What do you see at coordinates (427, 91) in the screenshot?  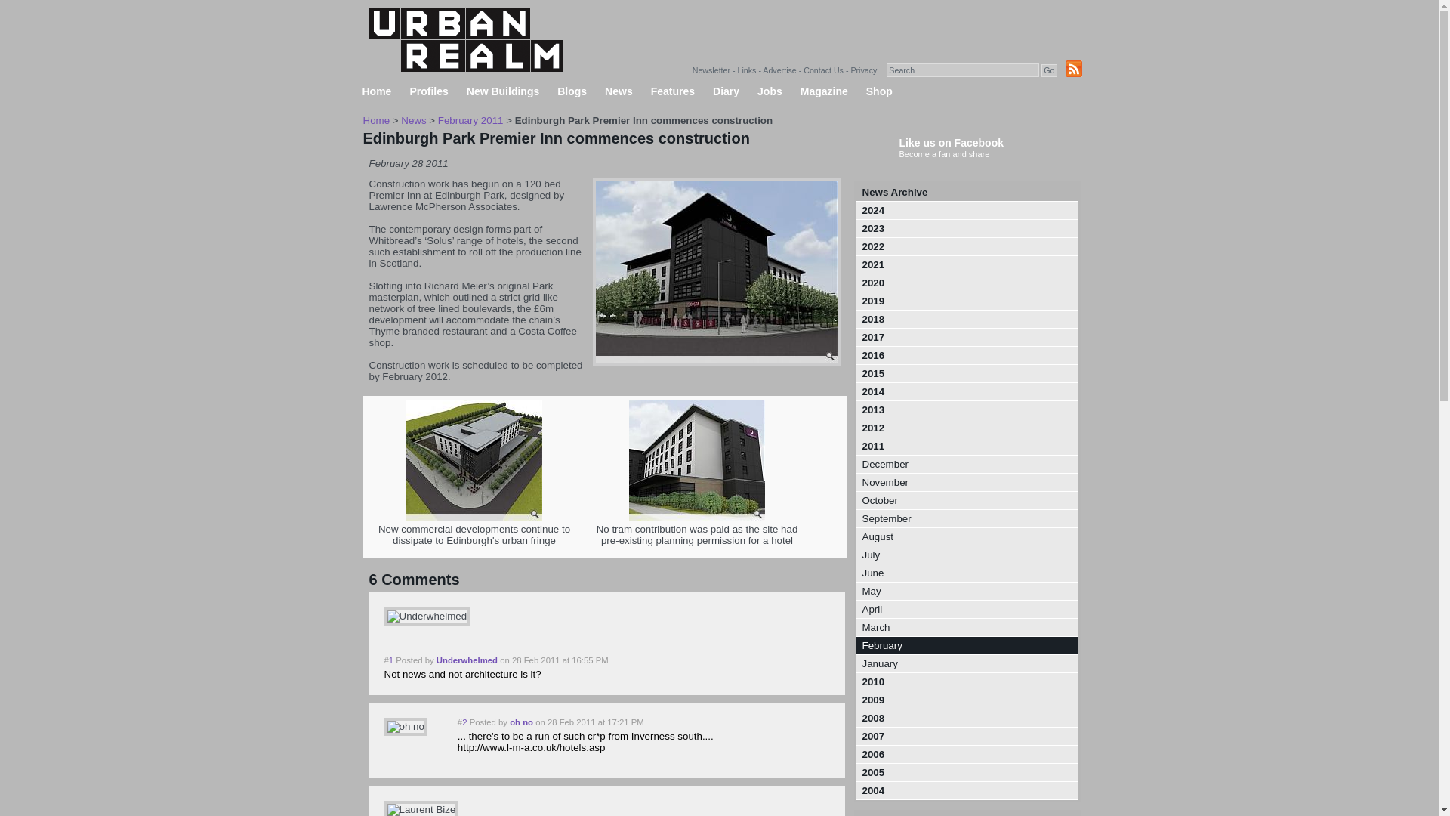 I see `Profiles` at bounding box center [427, 91].